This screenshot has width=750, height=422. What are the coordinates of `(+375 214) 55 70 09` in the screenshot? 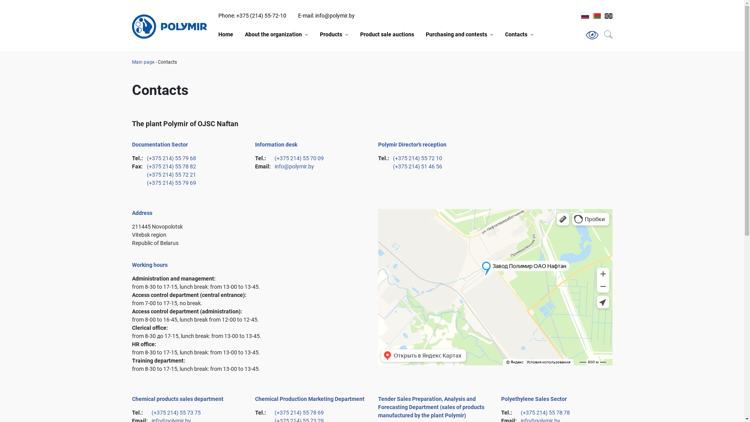 It's located at (299, 158).